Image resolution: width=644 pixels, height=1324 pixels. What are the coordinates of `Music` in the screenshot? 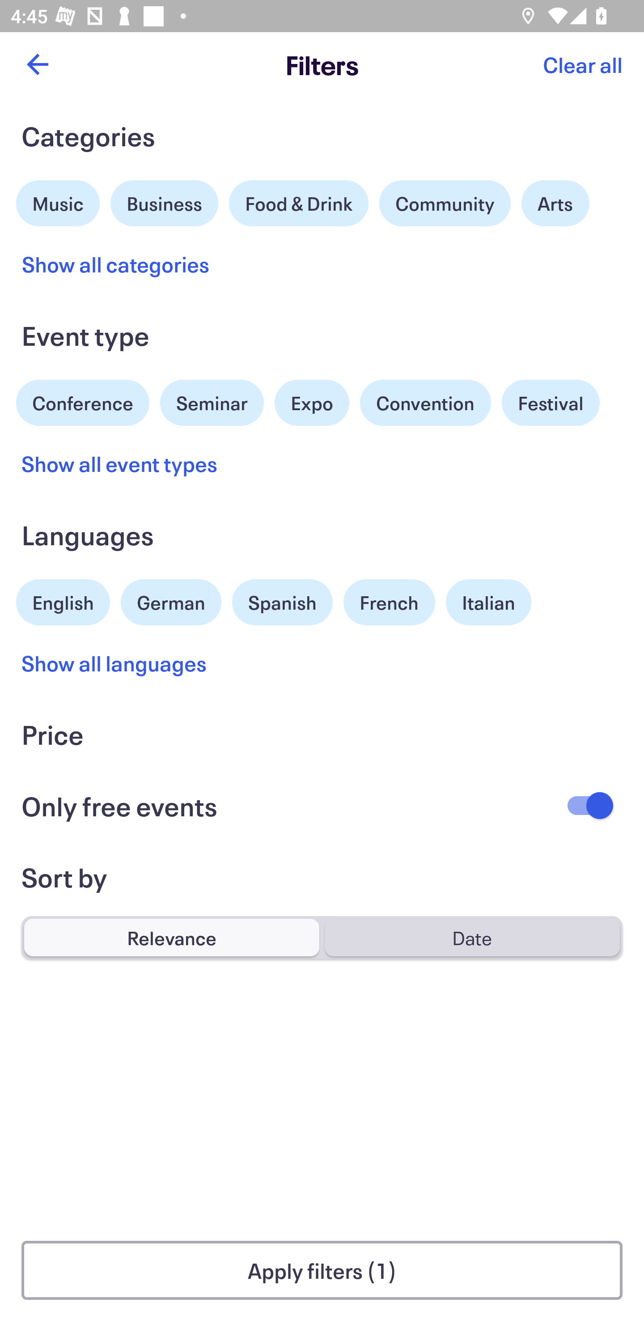 It's located at (58, 201).